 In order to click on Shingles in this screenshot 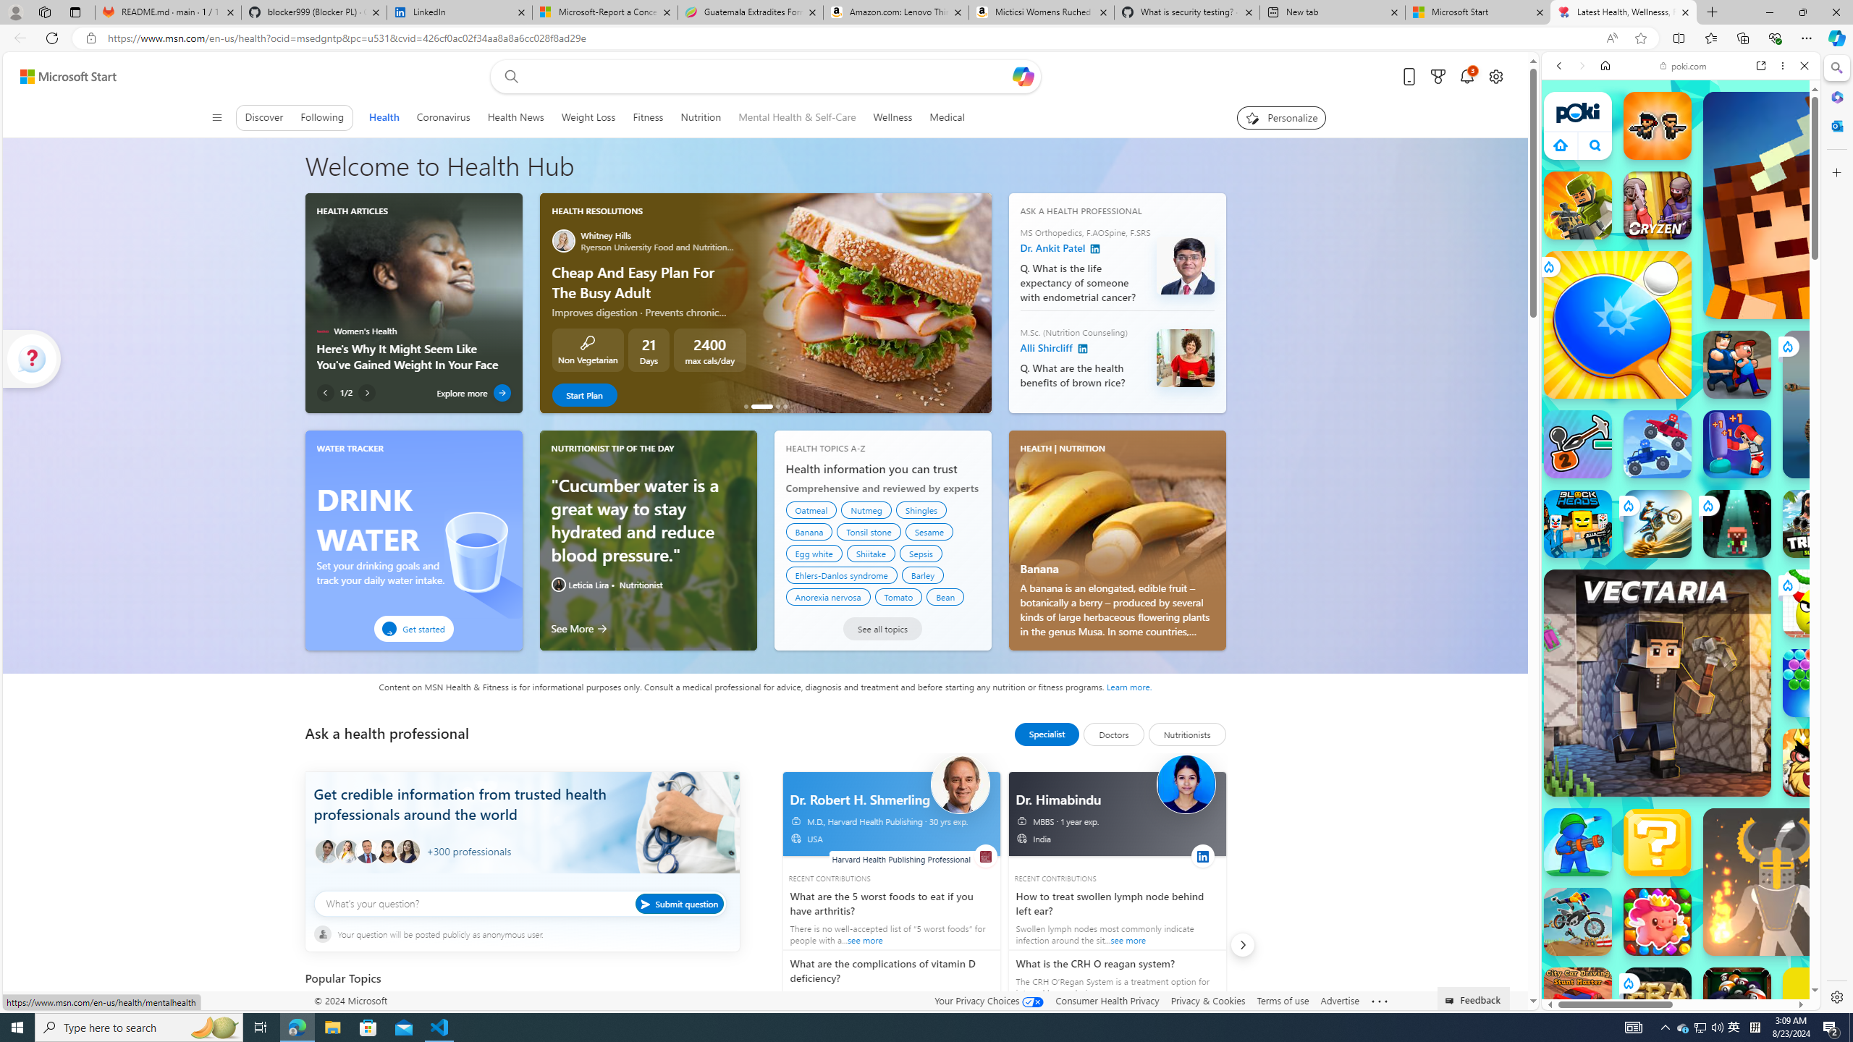, I will do `click(921, 509)`.